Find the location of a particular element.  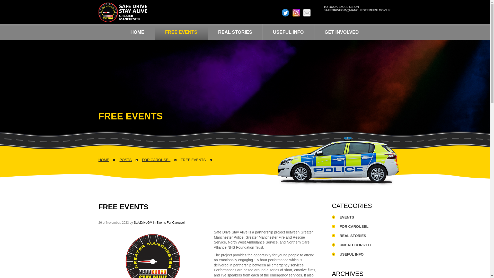

Posts by SafeDriveGM is located at coordinates (143, 222).